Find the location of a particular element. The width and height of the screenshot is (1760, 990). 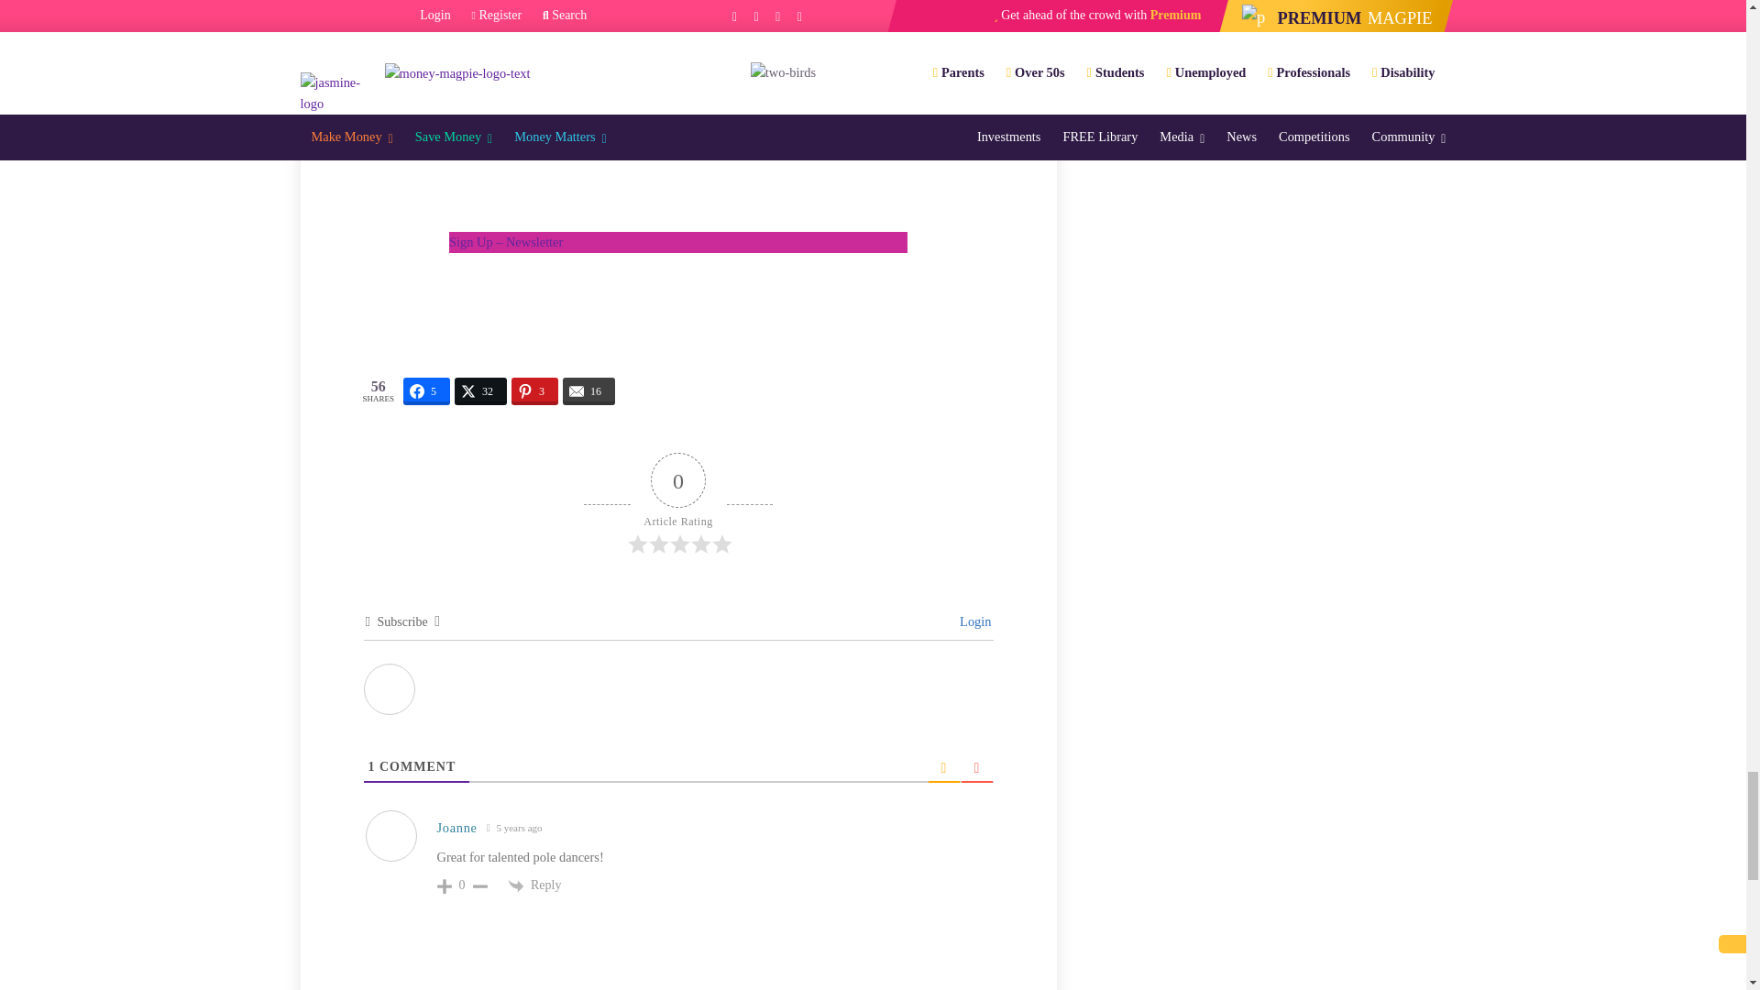

Share on Email is located at coordinates (588, 390).